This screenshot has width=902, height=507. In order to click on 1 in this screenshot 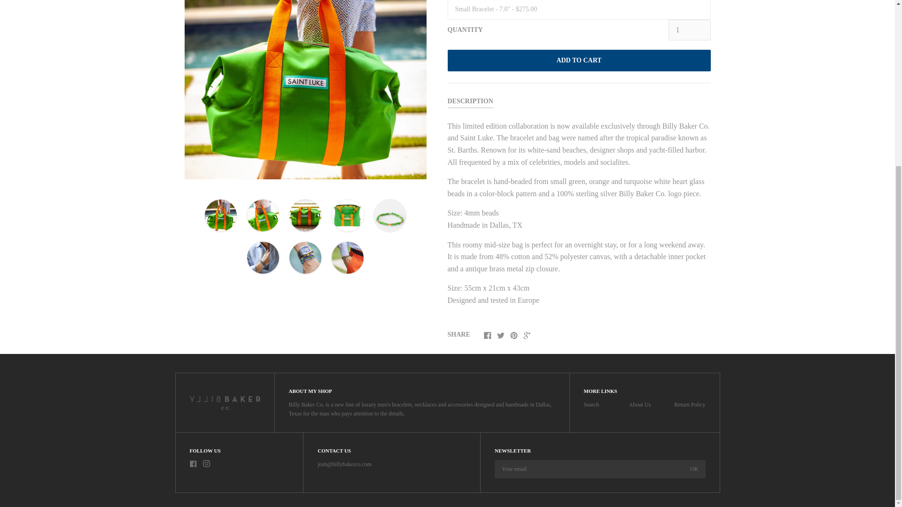, I will do `click(689, 30)`.